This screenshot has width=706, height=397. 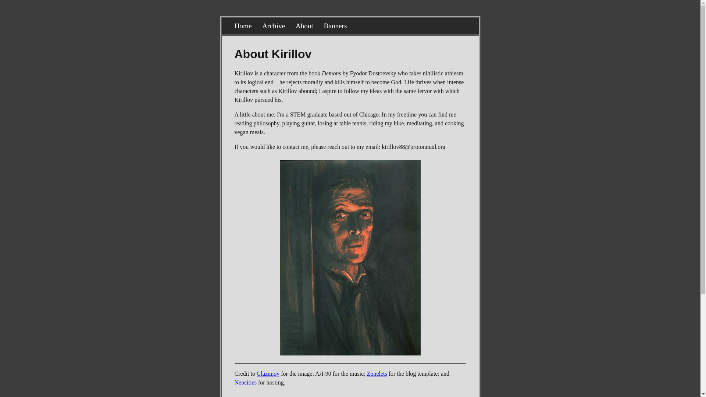 What do you see at coordinates (268, 373) in the screenshot?
I see `Glazunov` at bounding box center [268, 373].